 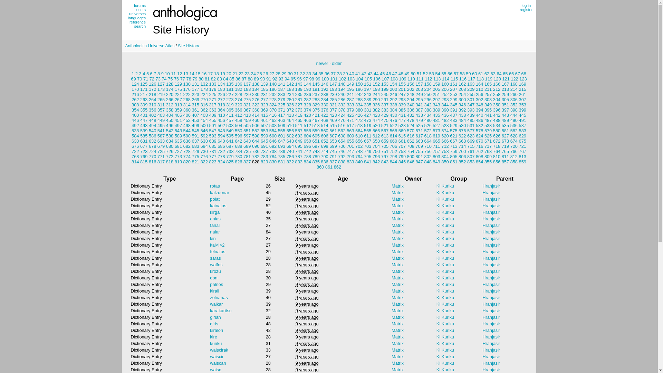 What do you see at coordinates (325, 84) in the screenshot?
I see `146` at bounding box center [325, 84].